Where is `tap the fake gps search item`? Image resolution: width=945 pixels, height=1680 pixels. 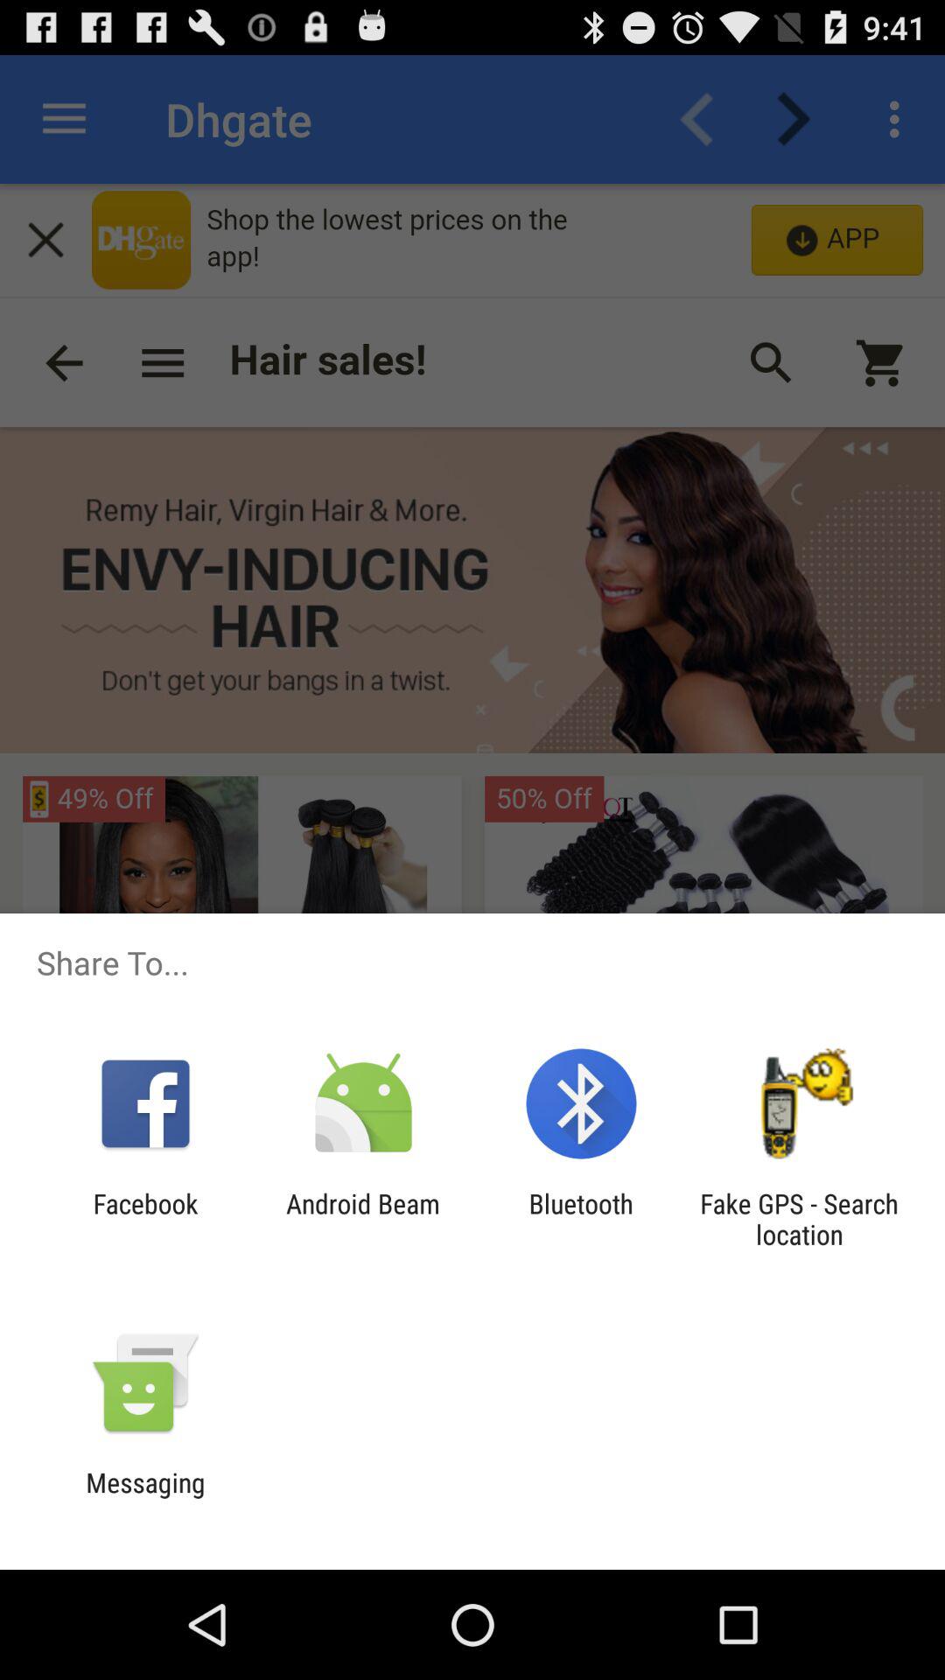
tap the fake gps search item is located at coordinates (799, 1219).